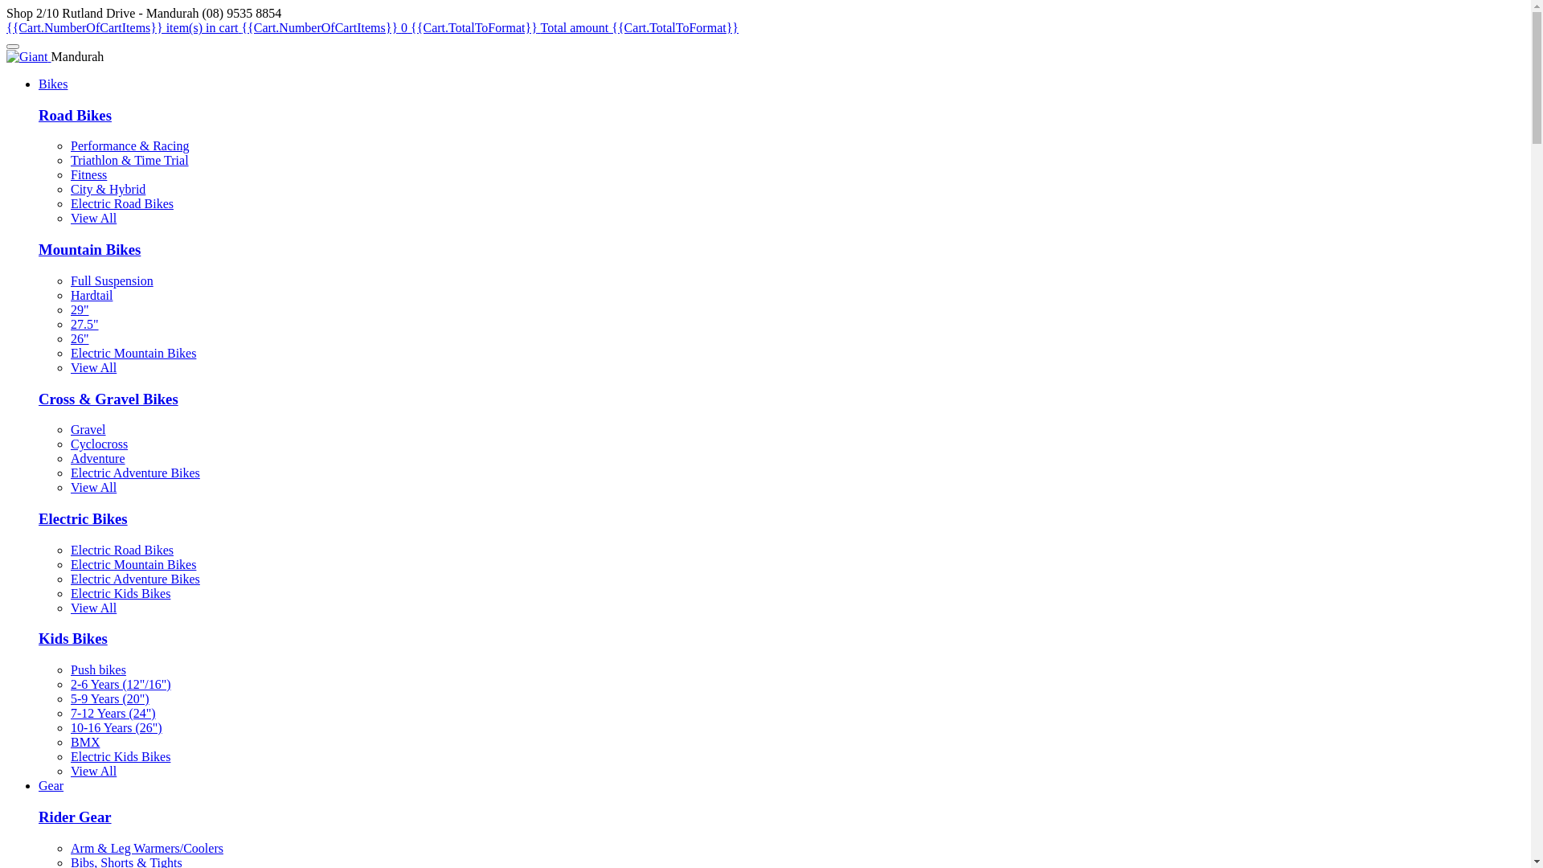 The width and height of the screenshot is (1543, 868). I want to click on Electric Mountain Bikes, so click(133, 354).